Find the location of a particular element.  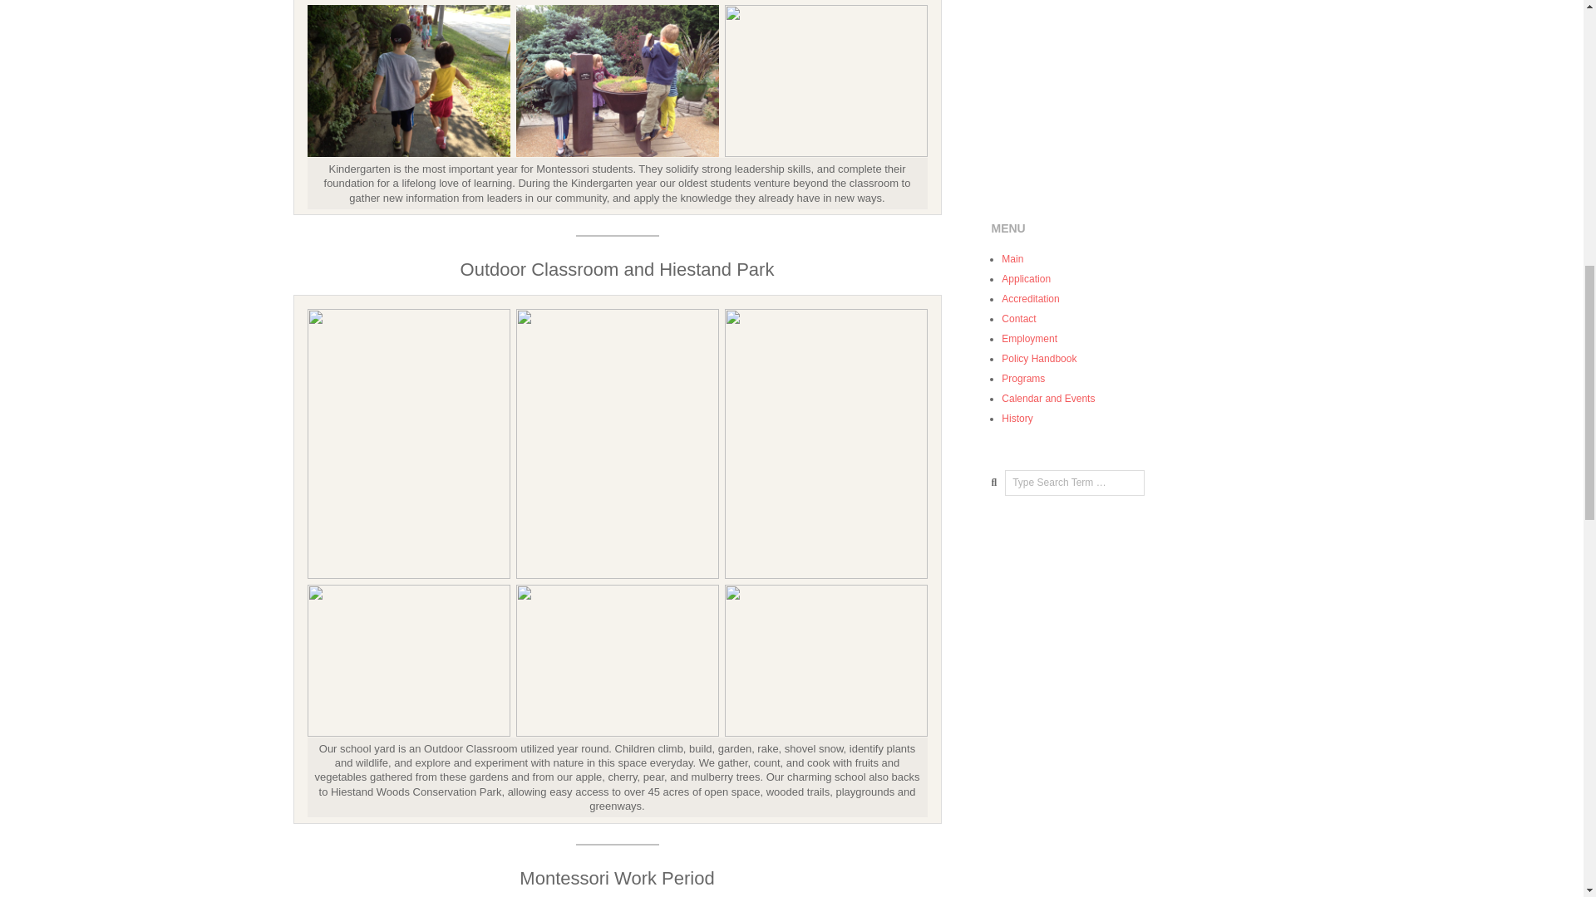

Programs is located at coordinates (1023, 379).